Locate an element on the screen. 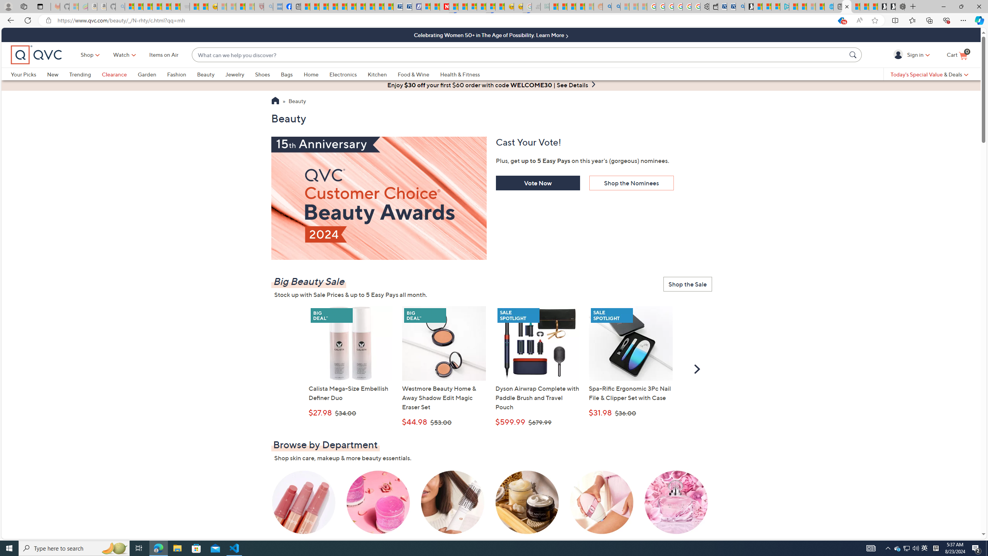 Image resolution: width=988 pixels, height=556 pixels. World - MSN is located at coordinates (324, 7).